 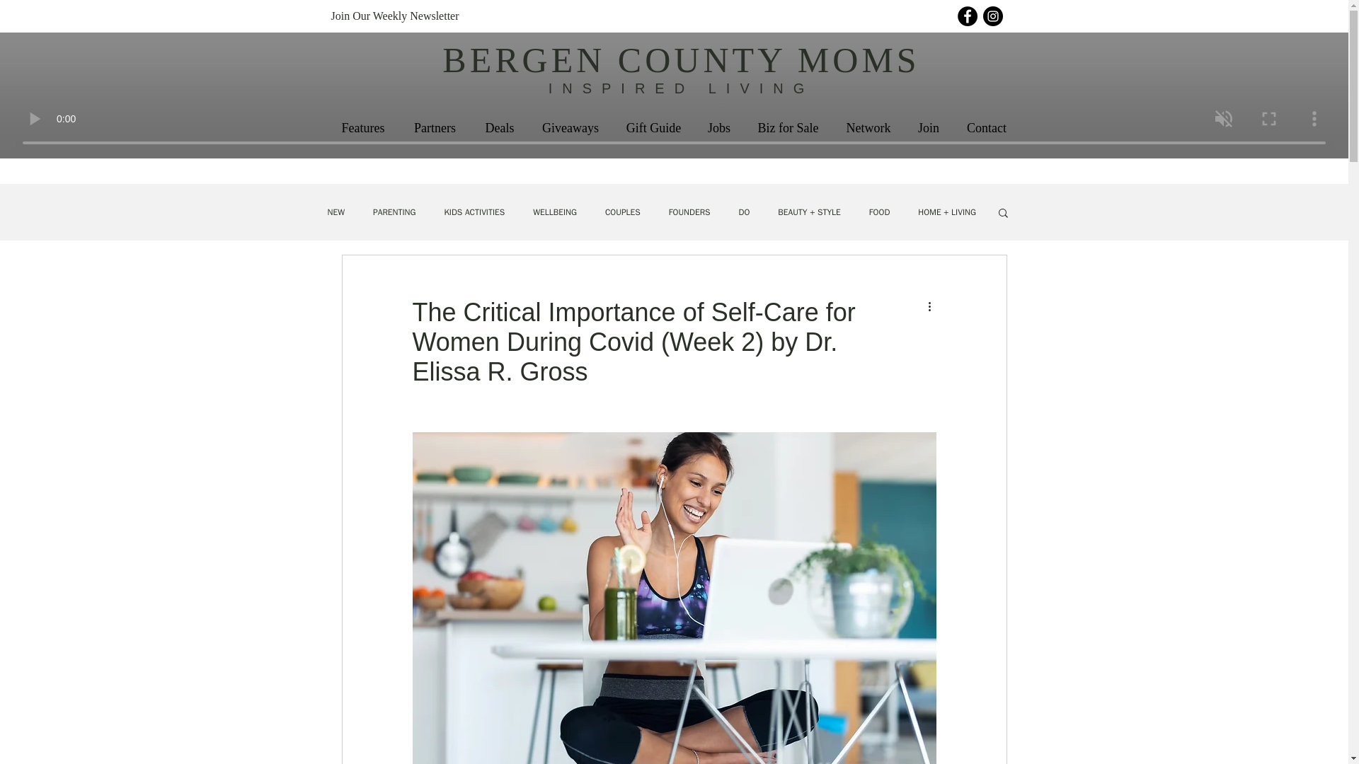 What do you see at coordinates (570, 128) in the screenshot?
I see `Giveaways` at bounding box center [570, 128].